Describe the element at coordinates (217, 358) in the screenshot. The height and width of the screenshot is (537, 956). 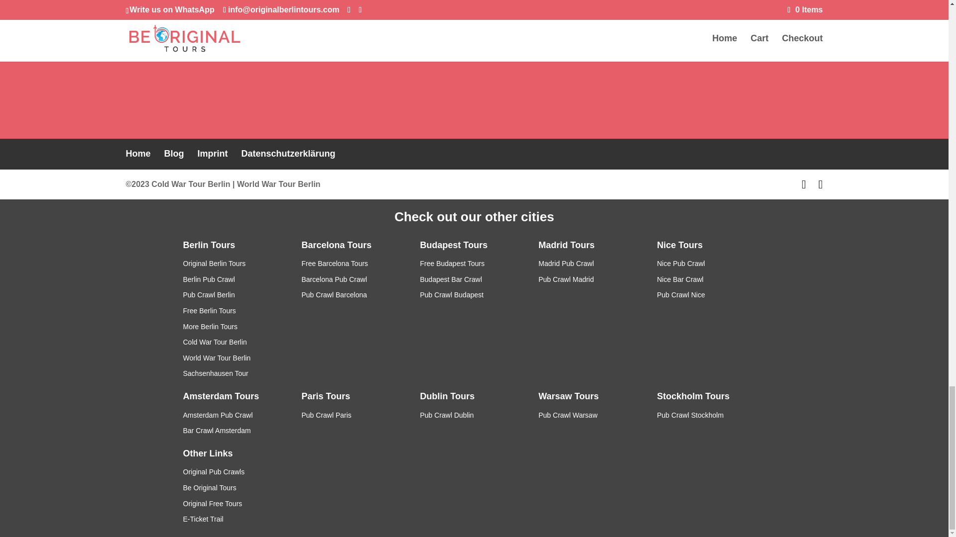
I see `World War Tour Berlin` at that location.